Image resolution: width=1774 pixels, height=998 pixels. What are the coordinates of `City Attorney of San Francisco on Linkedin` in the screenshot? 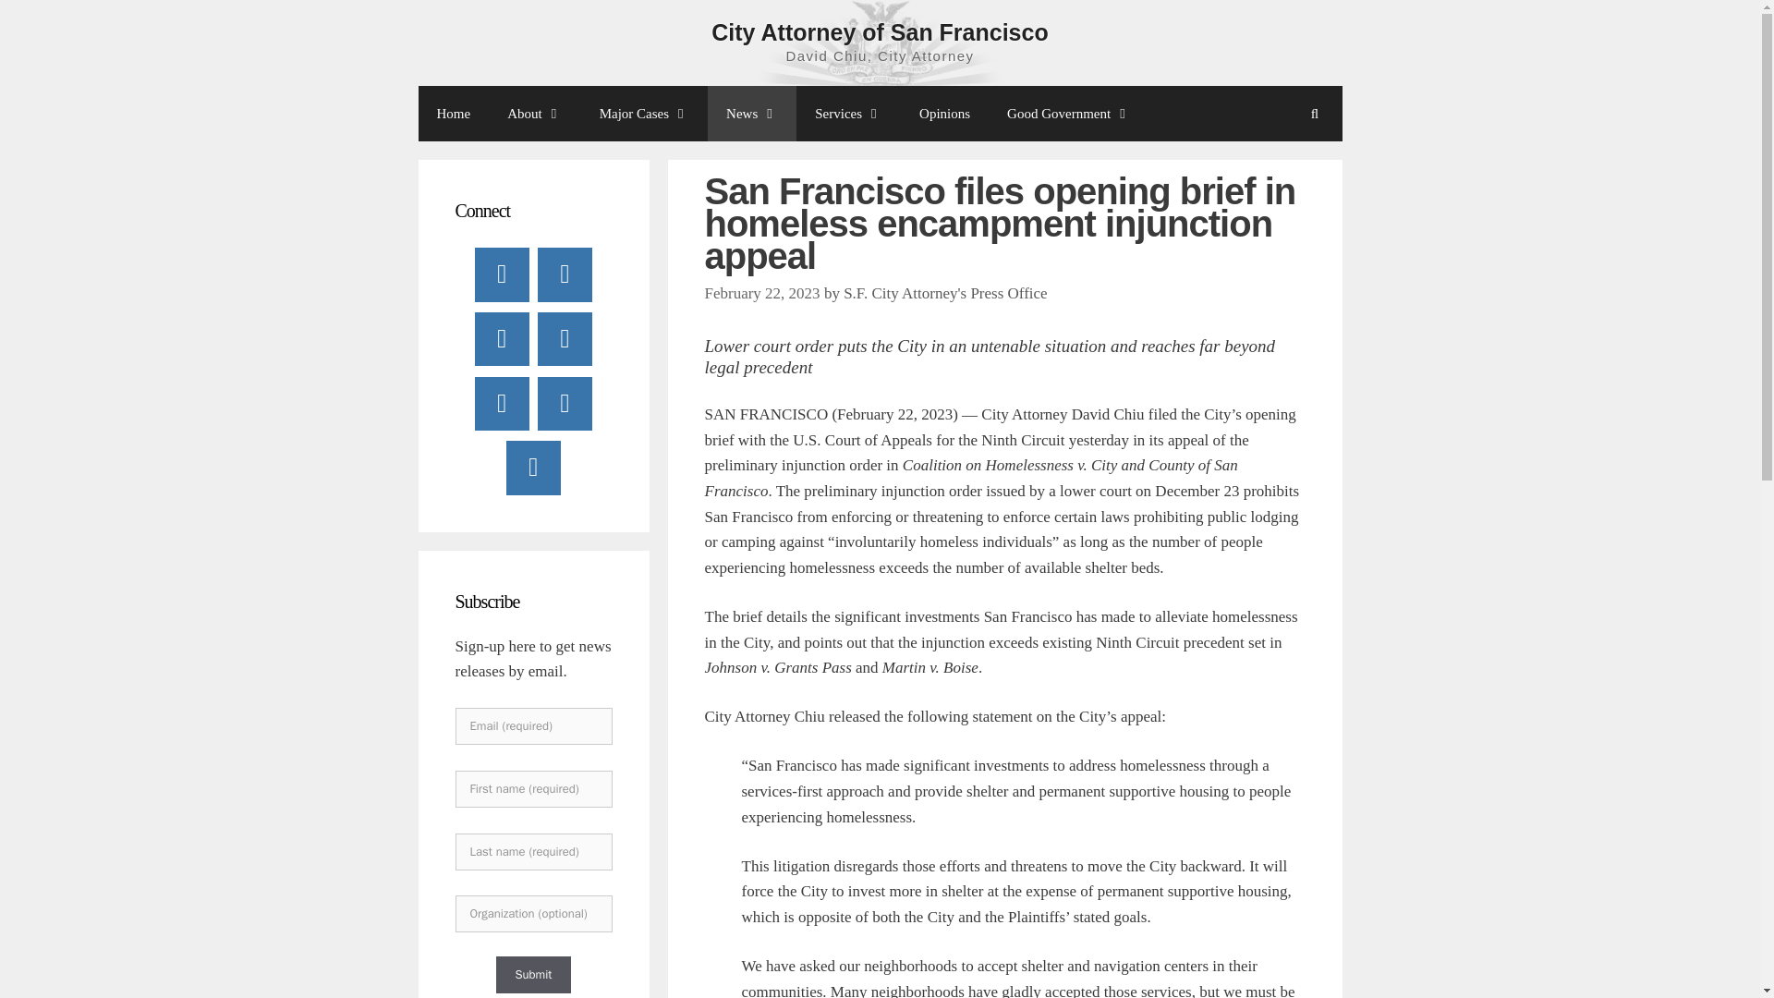 It's located at (564, 339).